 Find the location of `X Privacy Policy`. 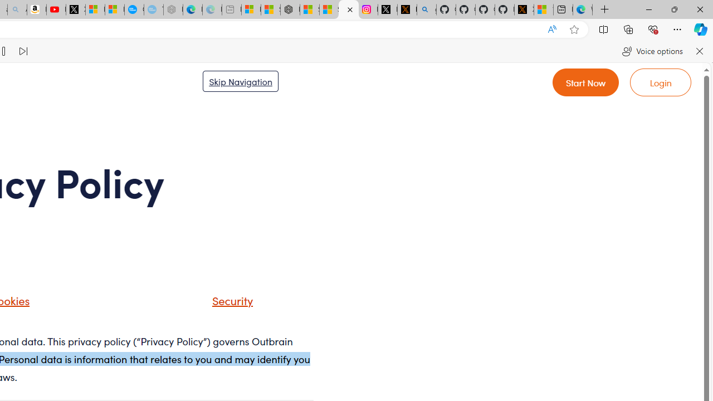

X Privacy Policy is located at coordinates (524, 10).